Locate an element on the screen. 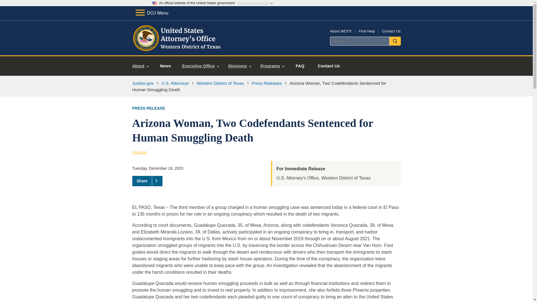 The image size is (537, 302). FAQ is located at coordinates (300, 66).